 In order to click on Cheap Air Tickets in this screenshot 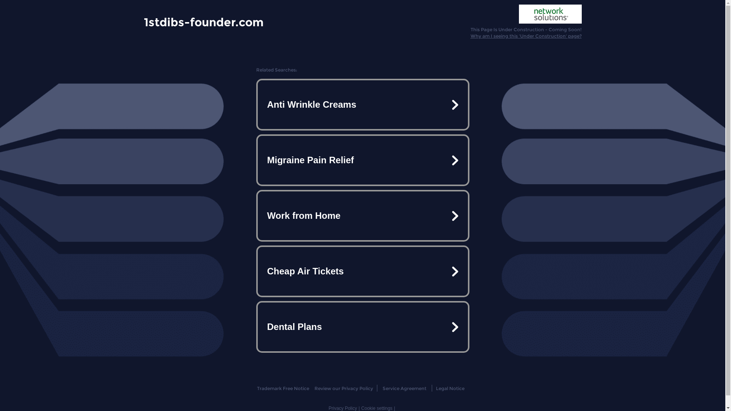, I will do `click(362, 271)`.